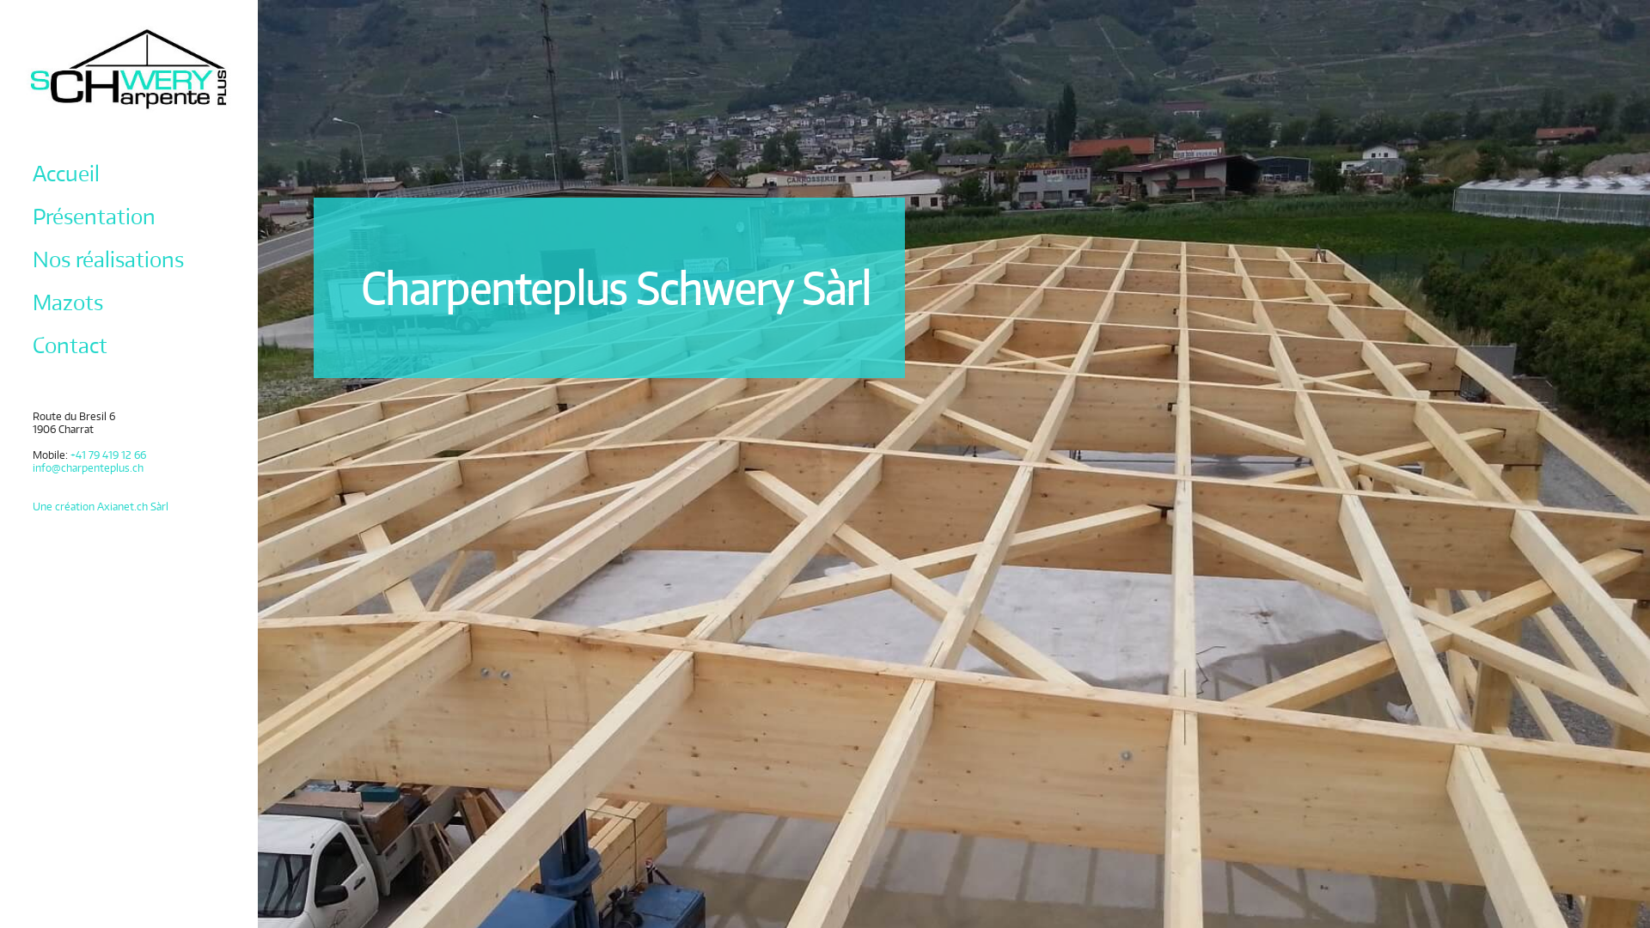  I want to click on Mazots, so click(68, 302).